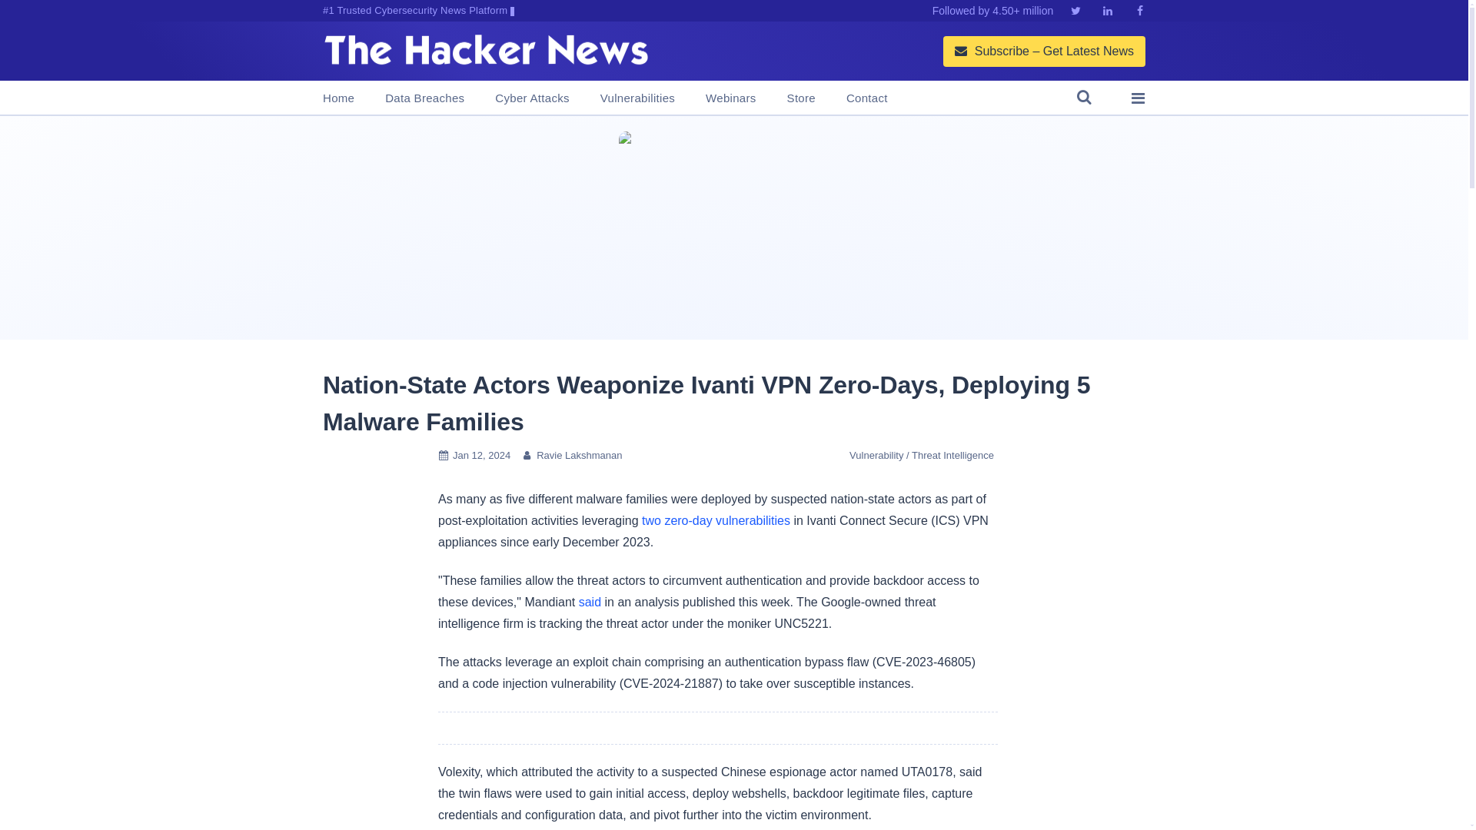 The width and height of the screenshot is (1476, 830). I want to click on Home, so click(338, 98).